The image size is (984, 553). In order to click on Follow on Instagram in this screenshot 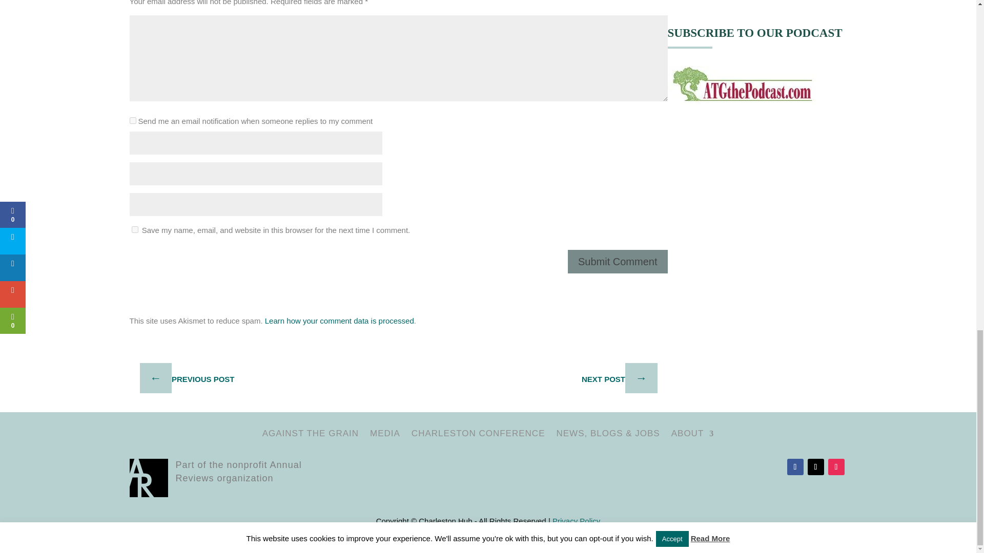, I will do `click(836, 467)`.